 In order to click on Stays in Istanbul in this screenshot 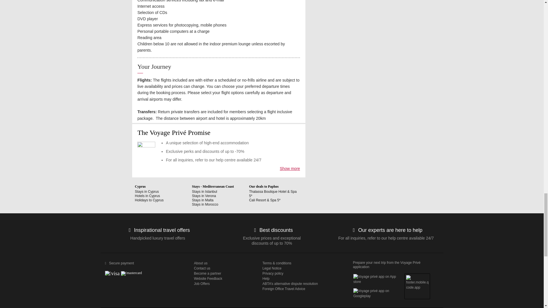, I will do `click(204, 192)`.